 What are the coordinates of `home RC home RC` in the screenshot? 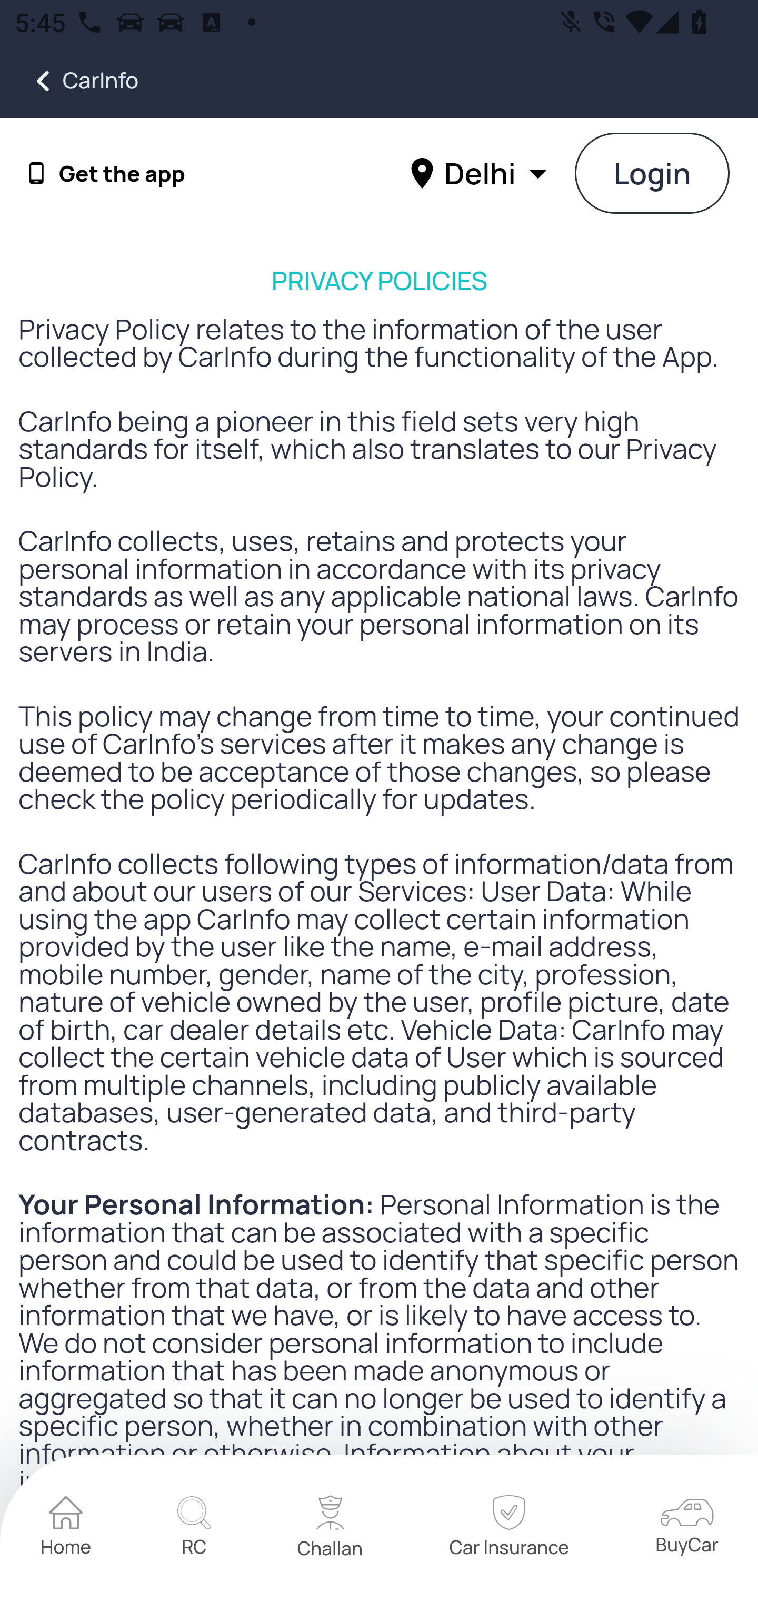 It's located at (194, 1528).